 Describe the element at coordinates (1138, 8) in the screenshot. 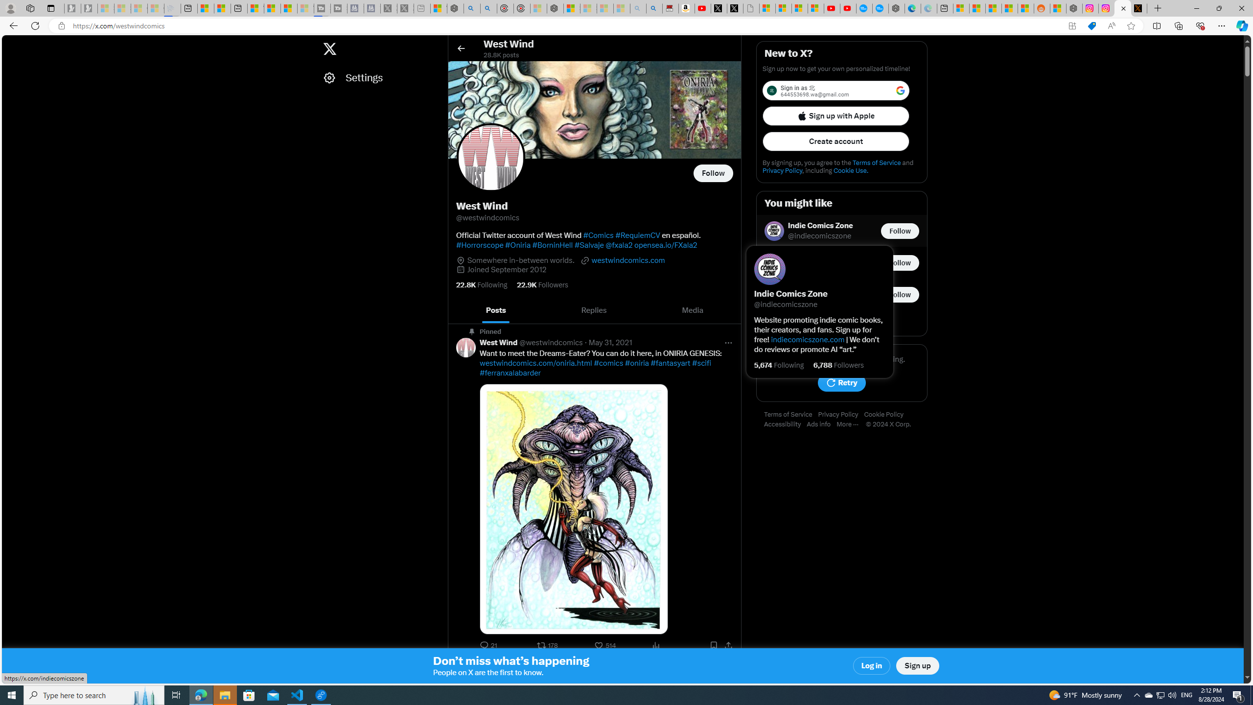

I see `help.x.com | 524: A timeout occurred` at that location.